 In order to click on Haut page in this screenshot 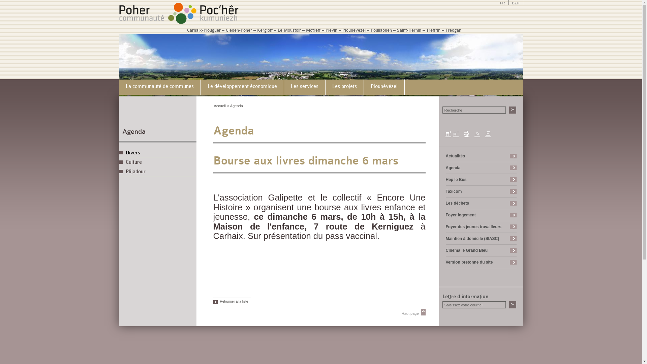, I will do `click(319, 312)`.